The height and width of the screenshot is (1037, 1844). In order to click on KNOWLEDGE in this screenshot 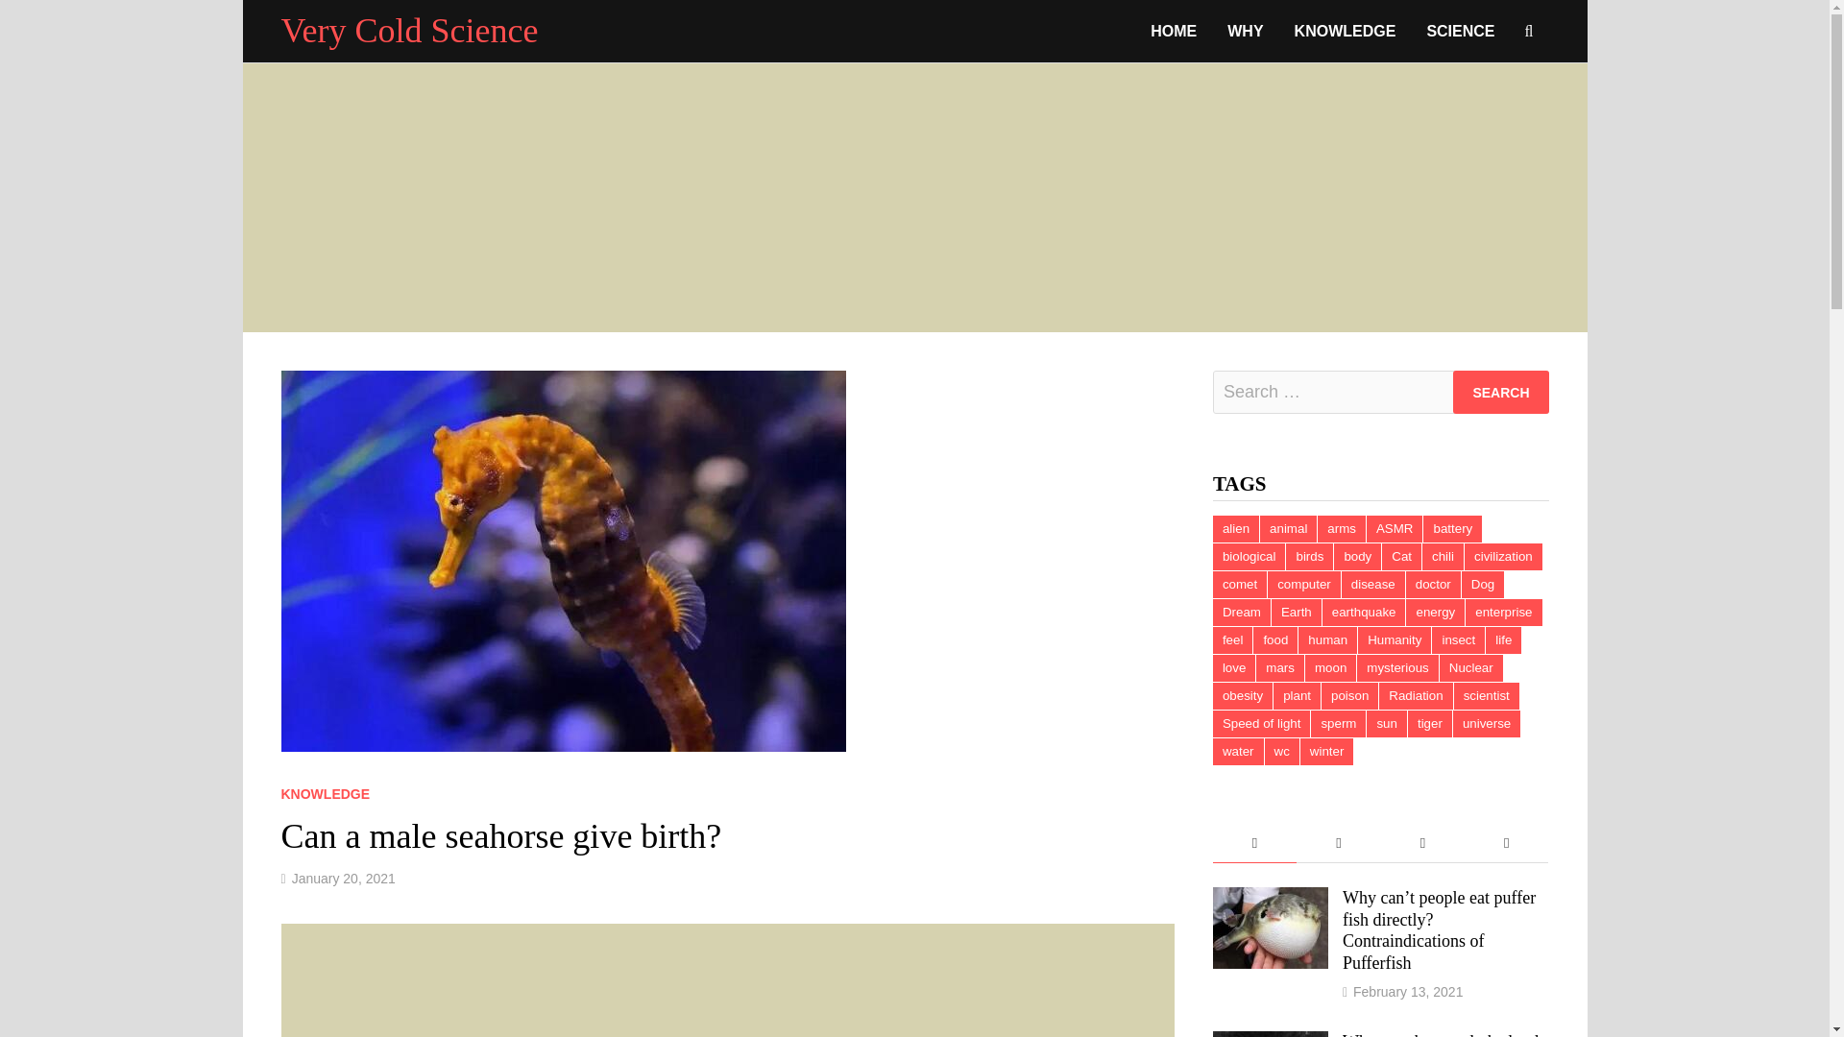, I will do `click(1346, 31)`.